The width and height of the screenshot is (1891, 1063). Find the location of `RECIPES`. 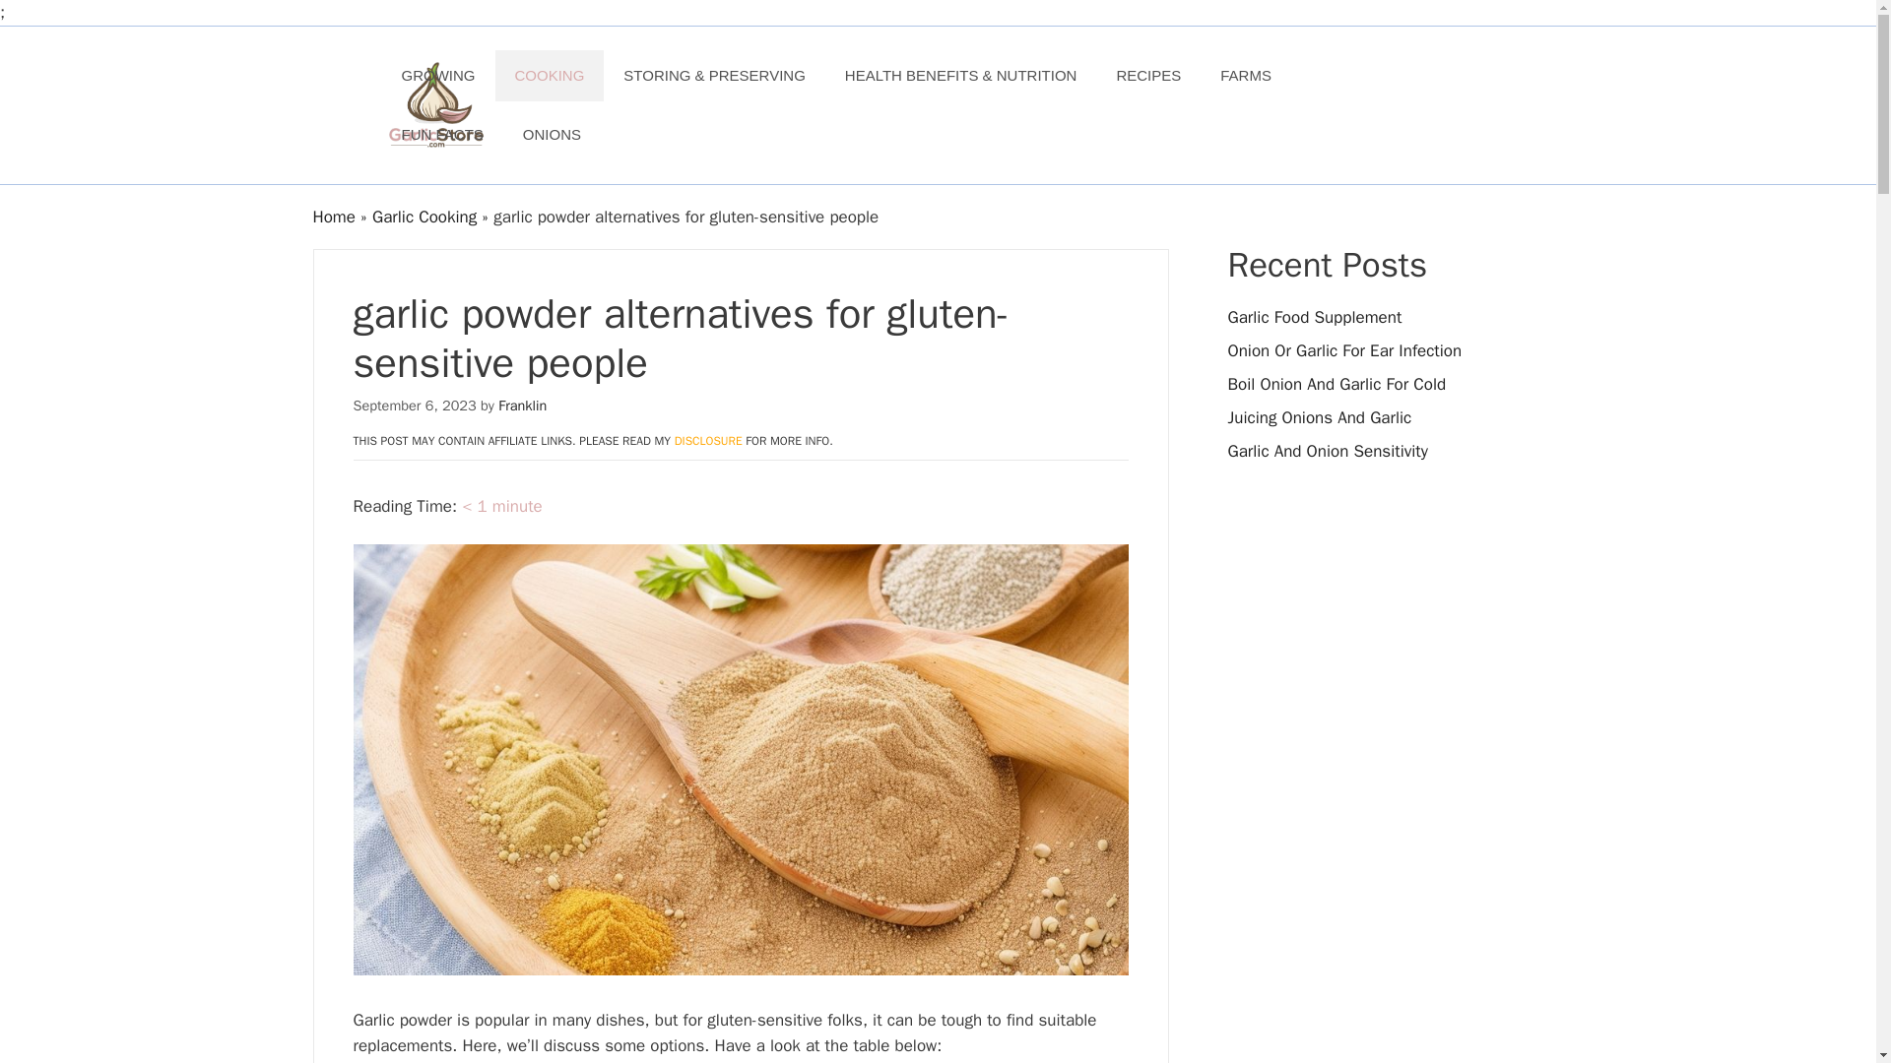

RECIPES is located at coordinates (1148, 75).